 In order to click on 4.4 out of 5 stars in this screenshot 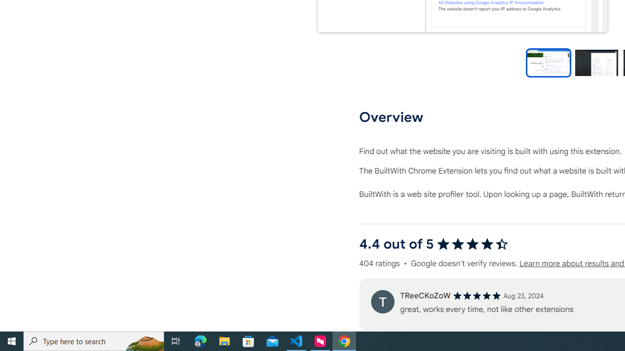, I will do `click(473, 244)`.